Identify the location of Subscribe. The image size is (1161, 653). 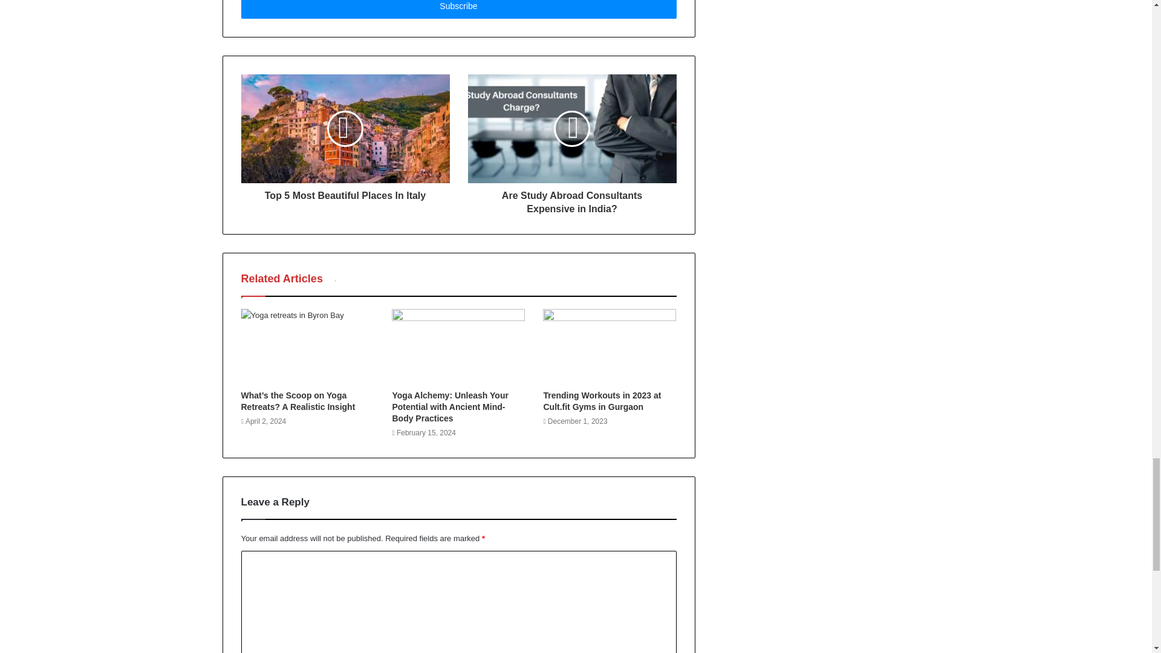
(458, 10).